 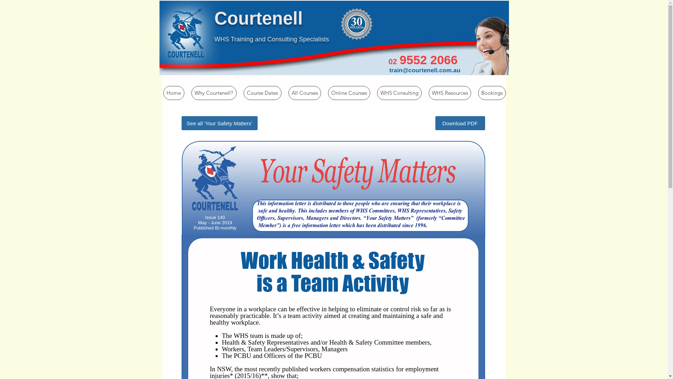 I want to click on Course Dates, so click(x=262, y=93).